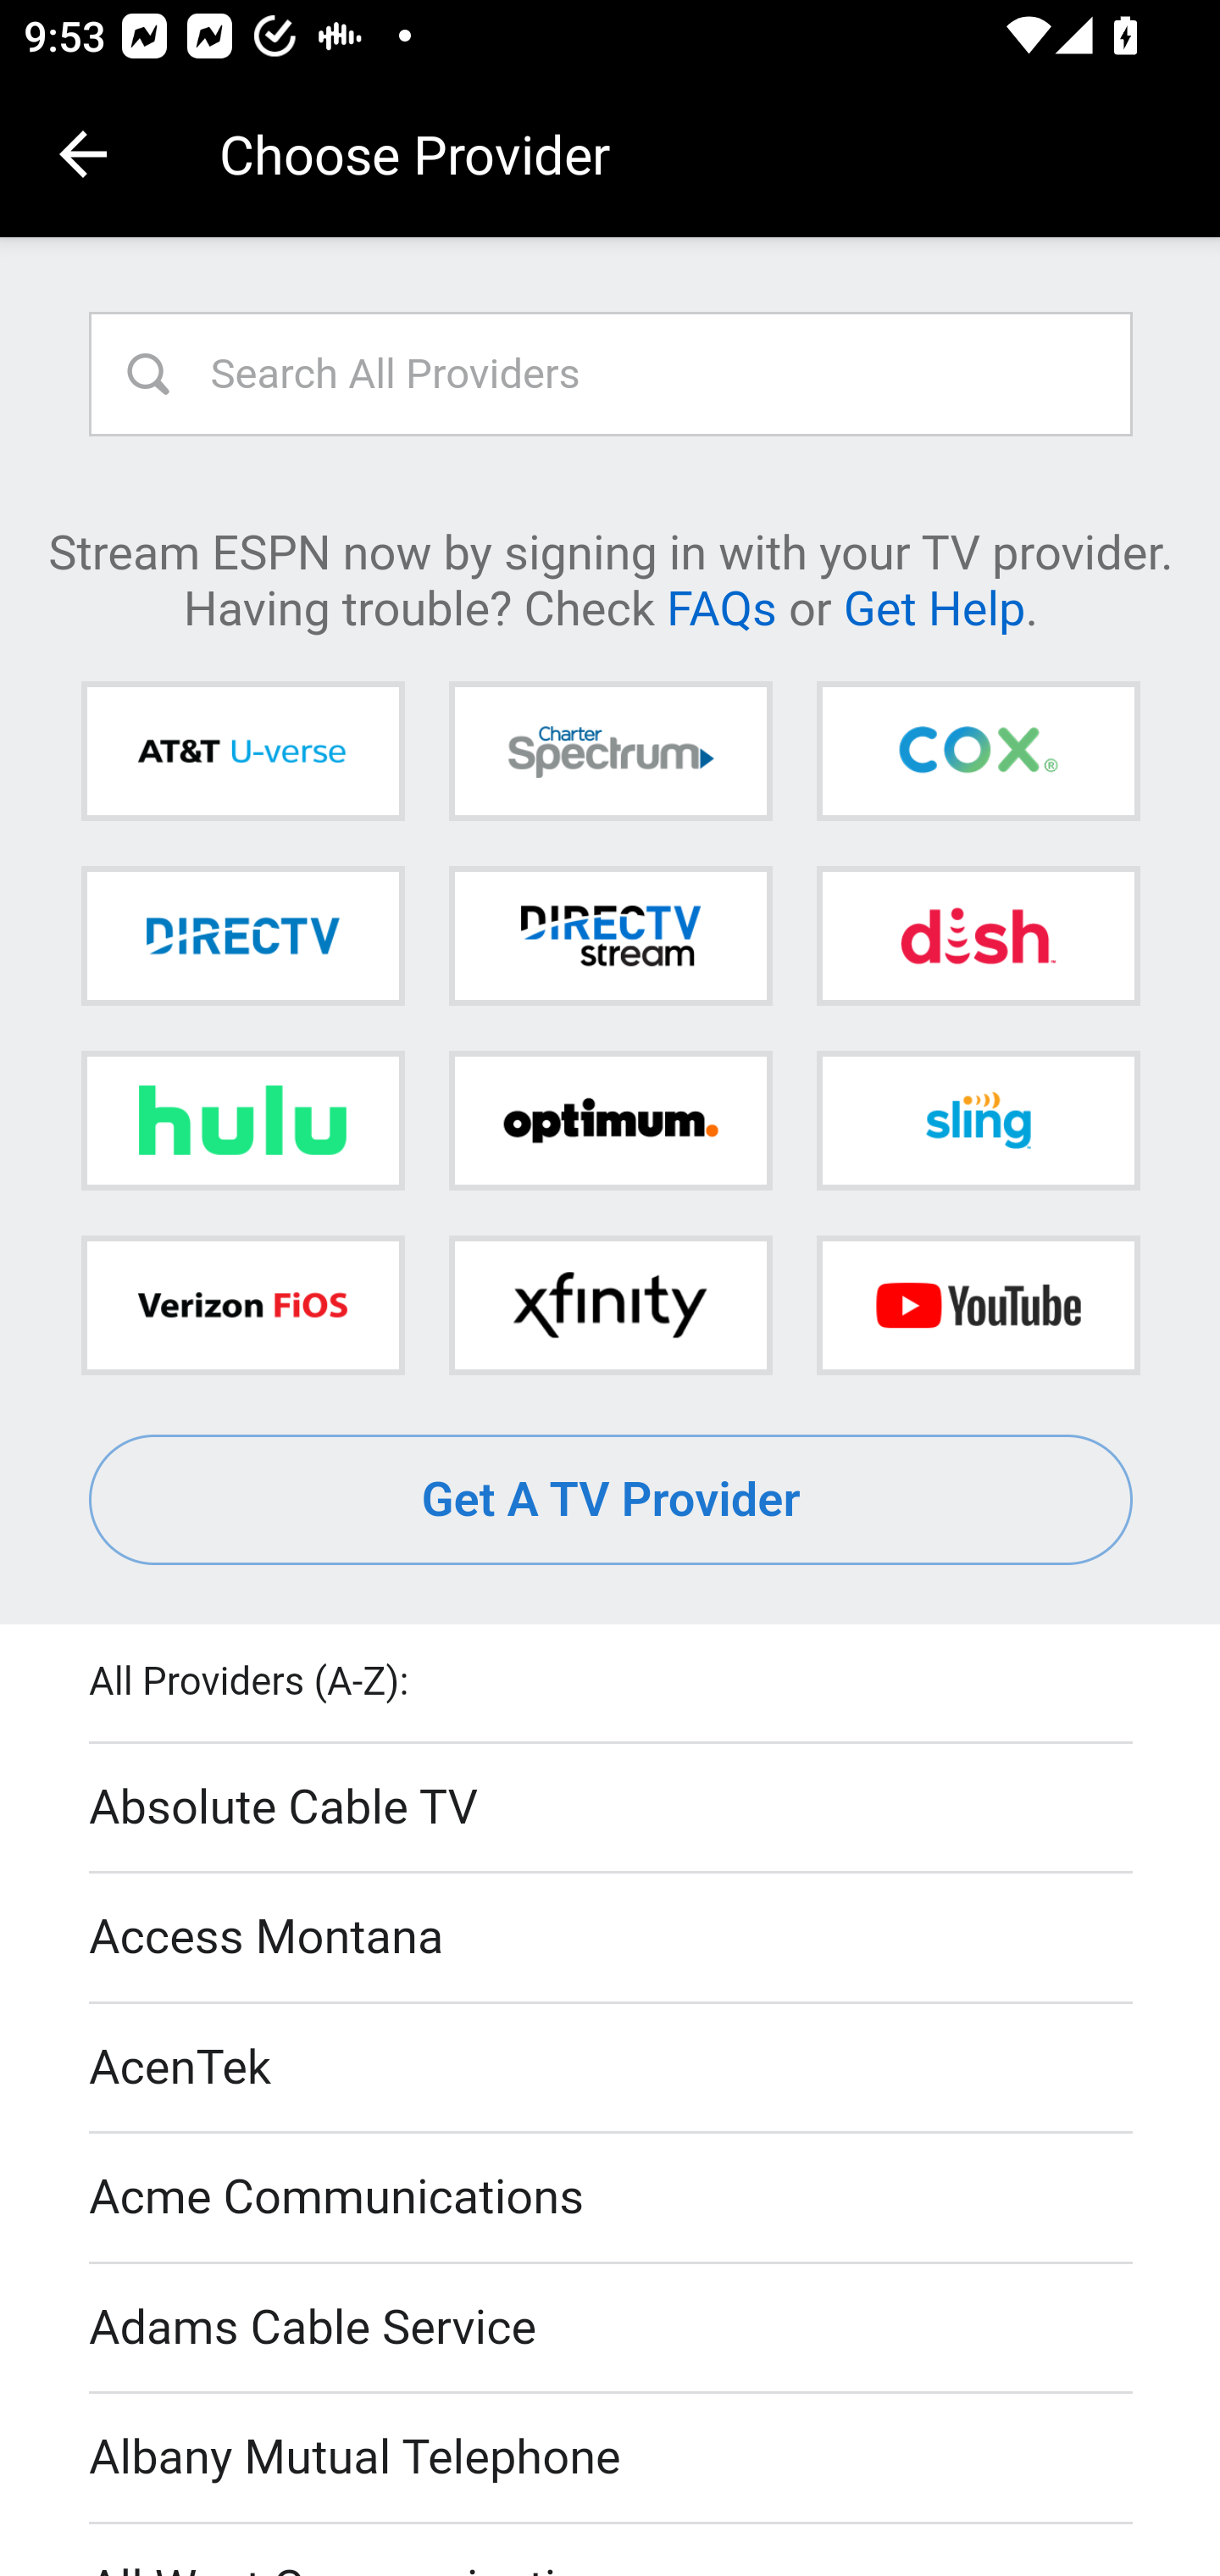  What do you see at coordinates (934, 606) in the screenshot?
I see `Get Help` at bounding box center [934, 606].